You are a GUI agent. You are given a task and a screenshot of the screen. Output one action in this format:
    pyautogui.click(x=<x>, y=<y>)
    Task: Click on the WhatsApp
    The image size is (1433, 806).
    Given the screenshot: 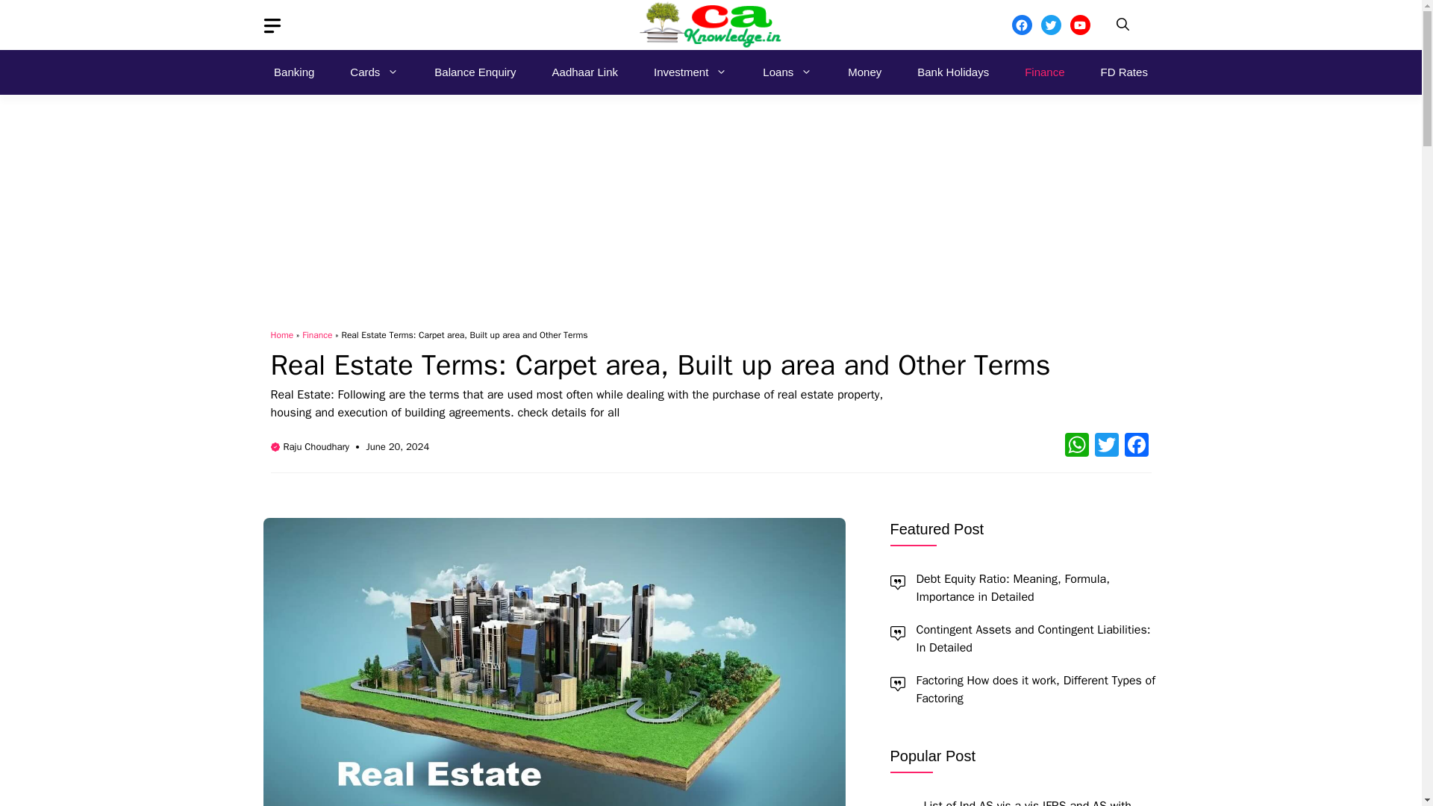 What is the action you would take?
    pyautogui.click(x=1076, y=446)
    